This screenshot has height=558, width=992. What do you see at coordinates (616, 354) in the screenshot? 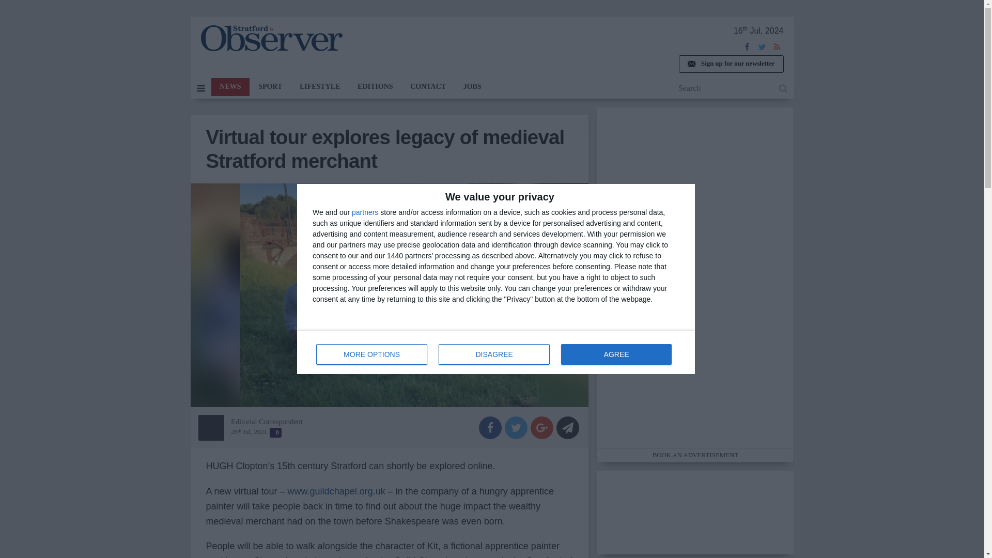
I see `AGREE` at bounding box center [616, 354].